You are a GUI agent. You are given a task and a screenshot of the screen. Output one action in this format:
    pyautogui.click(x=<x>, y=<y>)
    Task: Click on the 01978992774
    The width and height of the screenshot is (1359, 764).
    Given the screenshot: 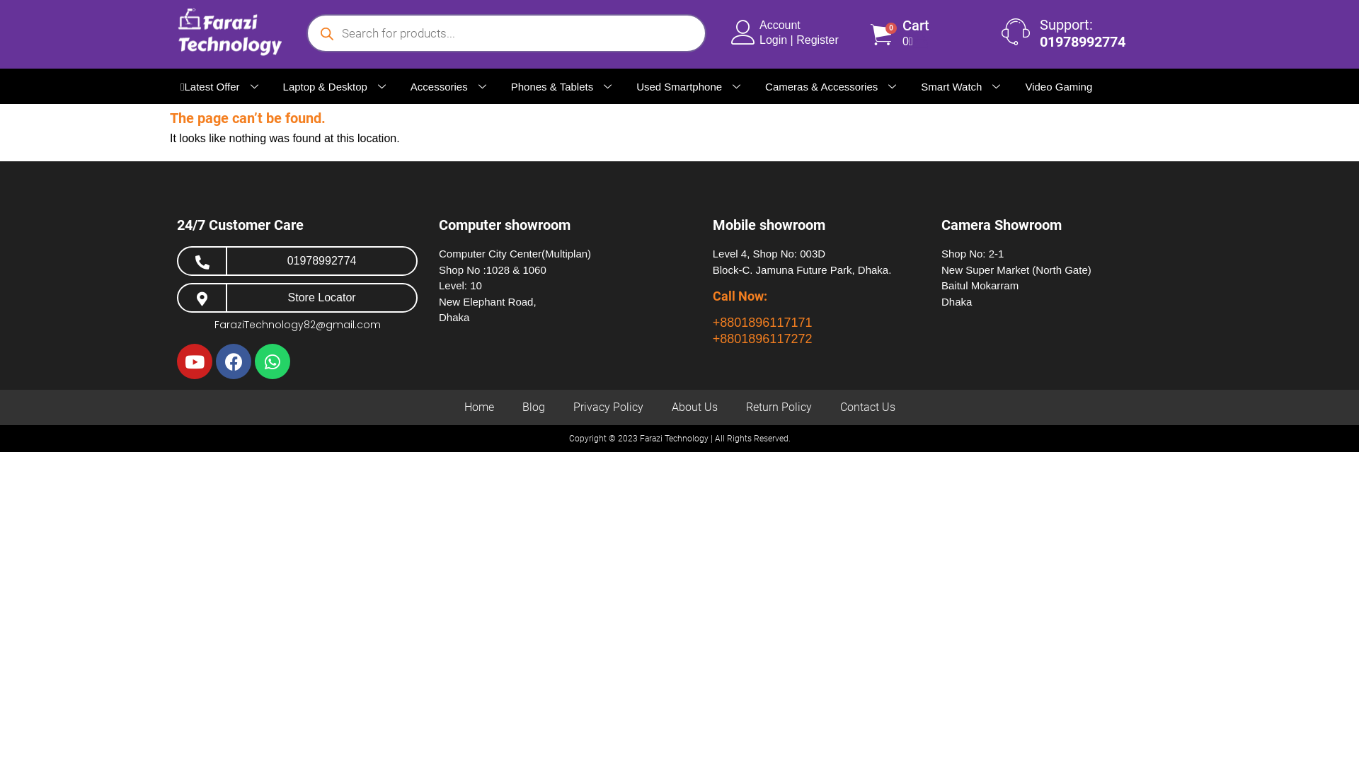 What is the action you would take?
    pyautogui.click(x=322, y=260)
    